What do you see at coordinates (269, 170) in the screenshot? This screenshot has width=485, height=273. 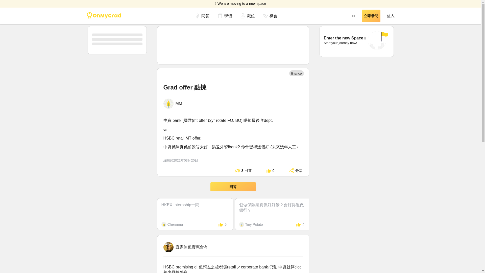 I see `0` at bounding box center [269, 170].